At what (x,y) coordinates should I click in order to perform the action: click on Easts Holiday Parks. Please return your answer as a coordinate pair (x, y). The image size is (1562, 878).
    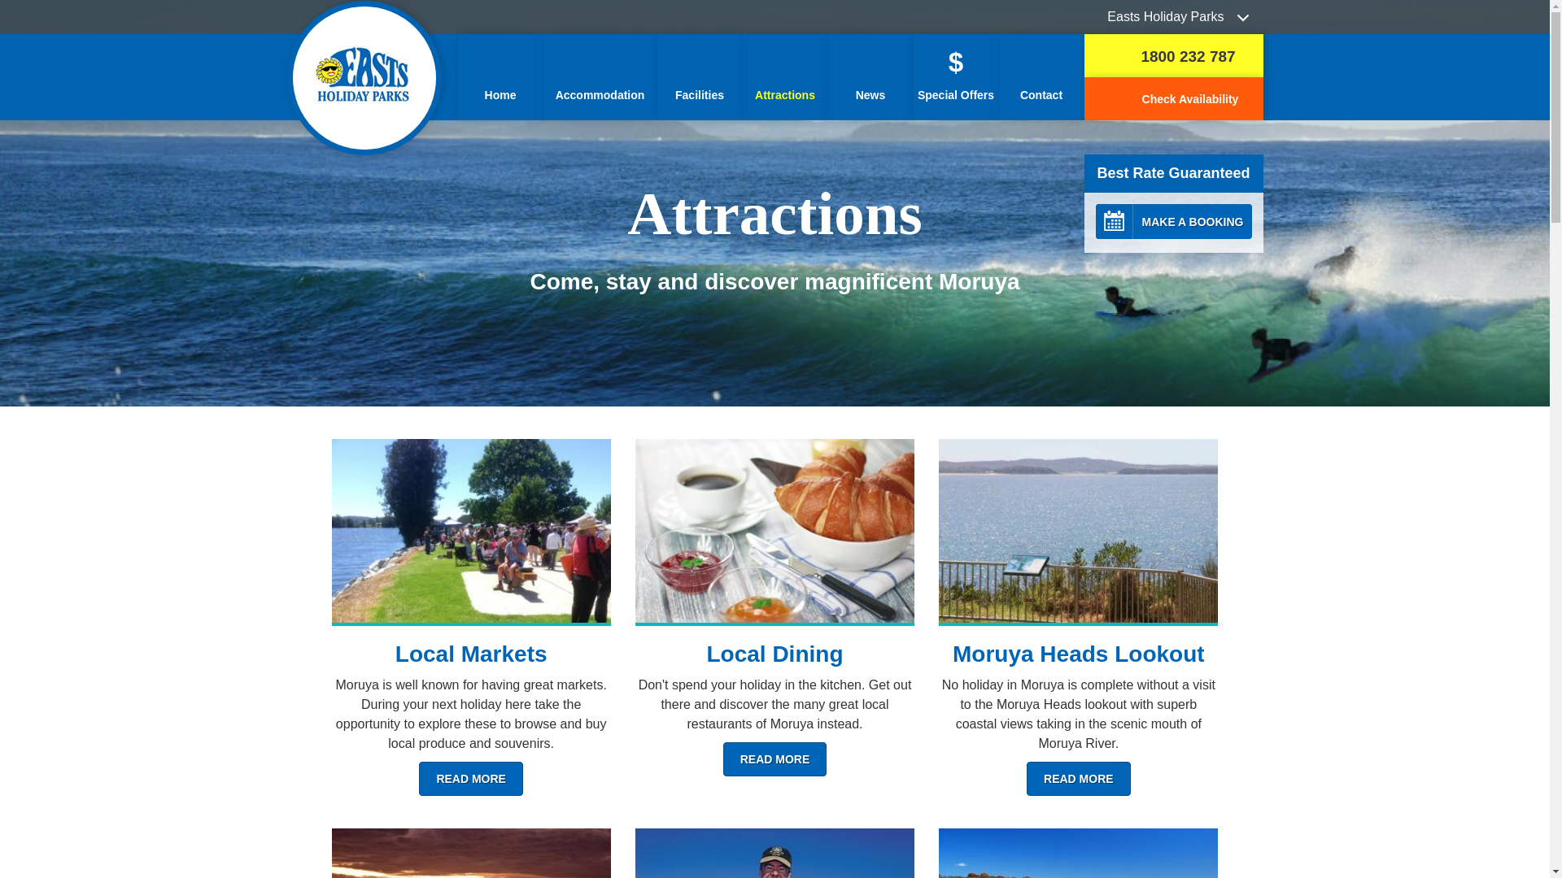
    Looking at the image, I should click on (1173, 17).